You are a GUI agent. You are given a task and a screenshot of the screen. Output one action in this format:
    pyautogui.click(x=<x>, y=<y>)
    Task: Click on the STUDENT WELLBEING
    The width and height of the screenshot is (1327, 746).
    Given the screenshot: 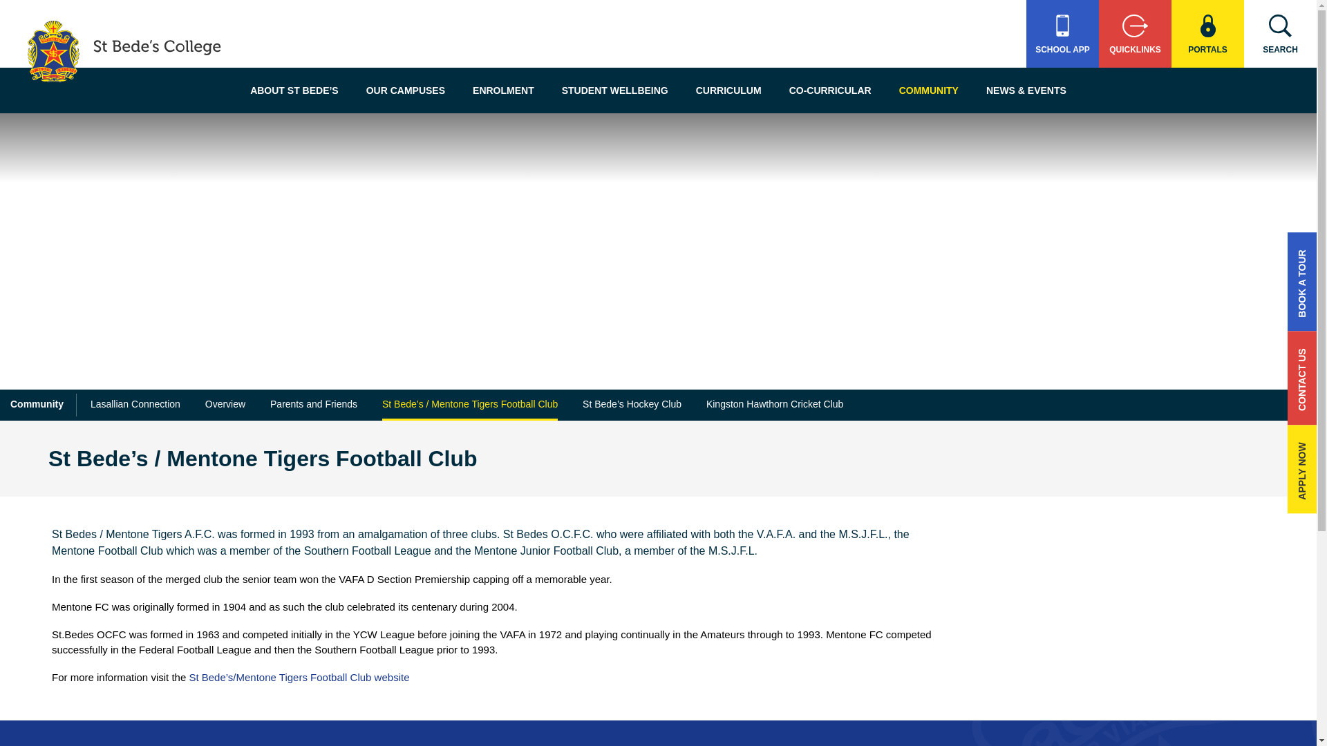 What is the action you would take?
    pyautogui.click(x=614, y=90)
    